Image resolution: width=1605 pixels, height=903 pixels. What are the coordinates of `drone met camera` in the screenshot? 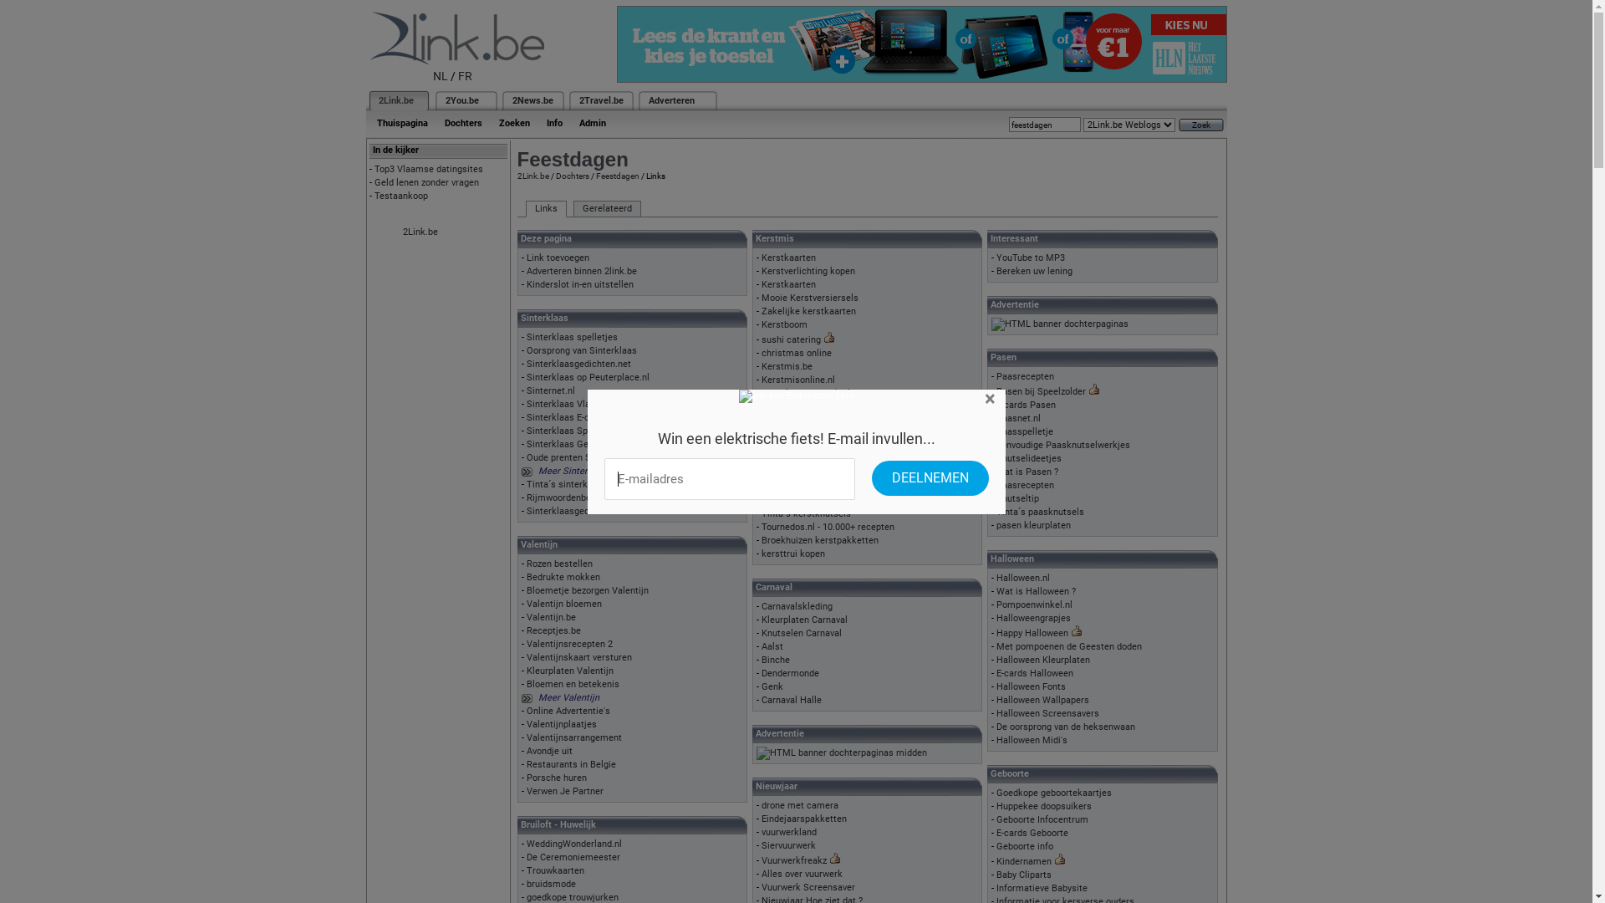 It's located at (799, 806).